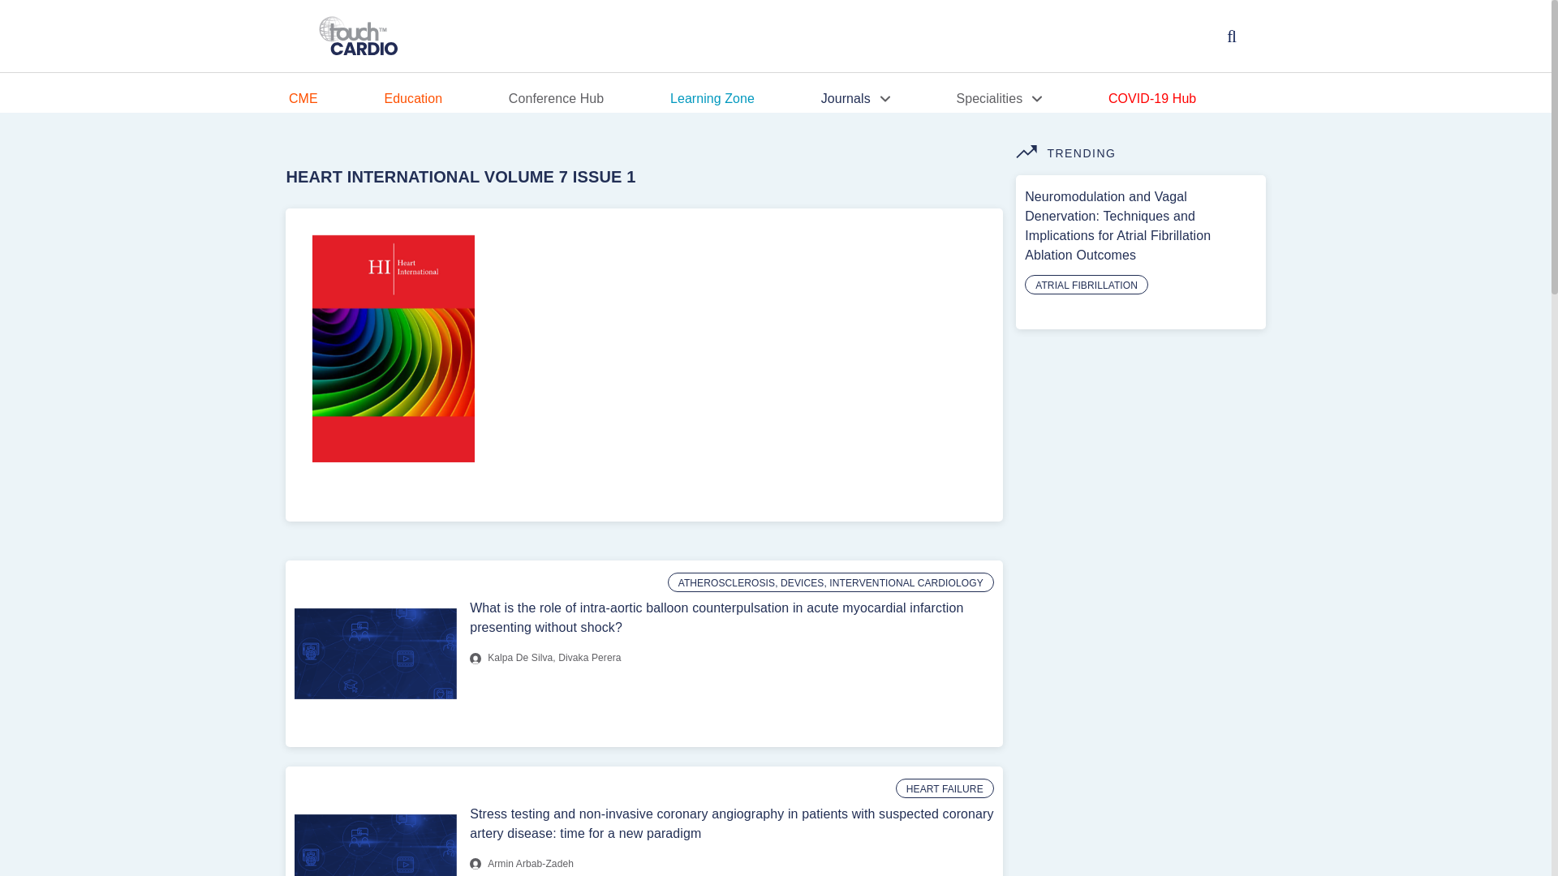 This screenshot has height=876, width=1558. Describe the element at coordinates (336, 99) in the screenshot. I see `CME` at that location.